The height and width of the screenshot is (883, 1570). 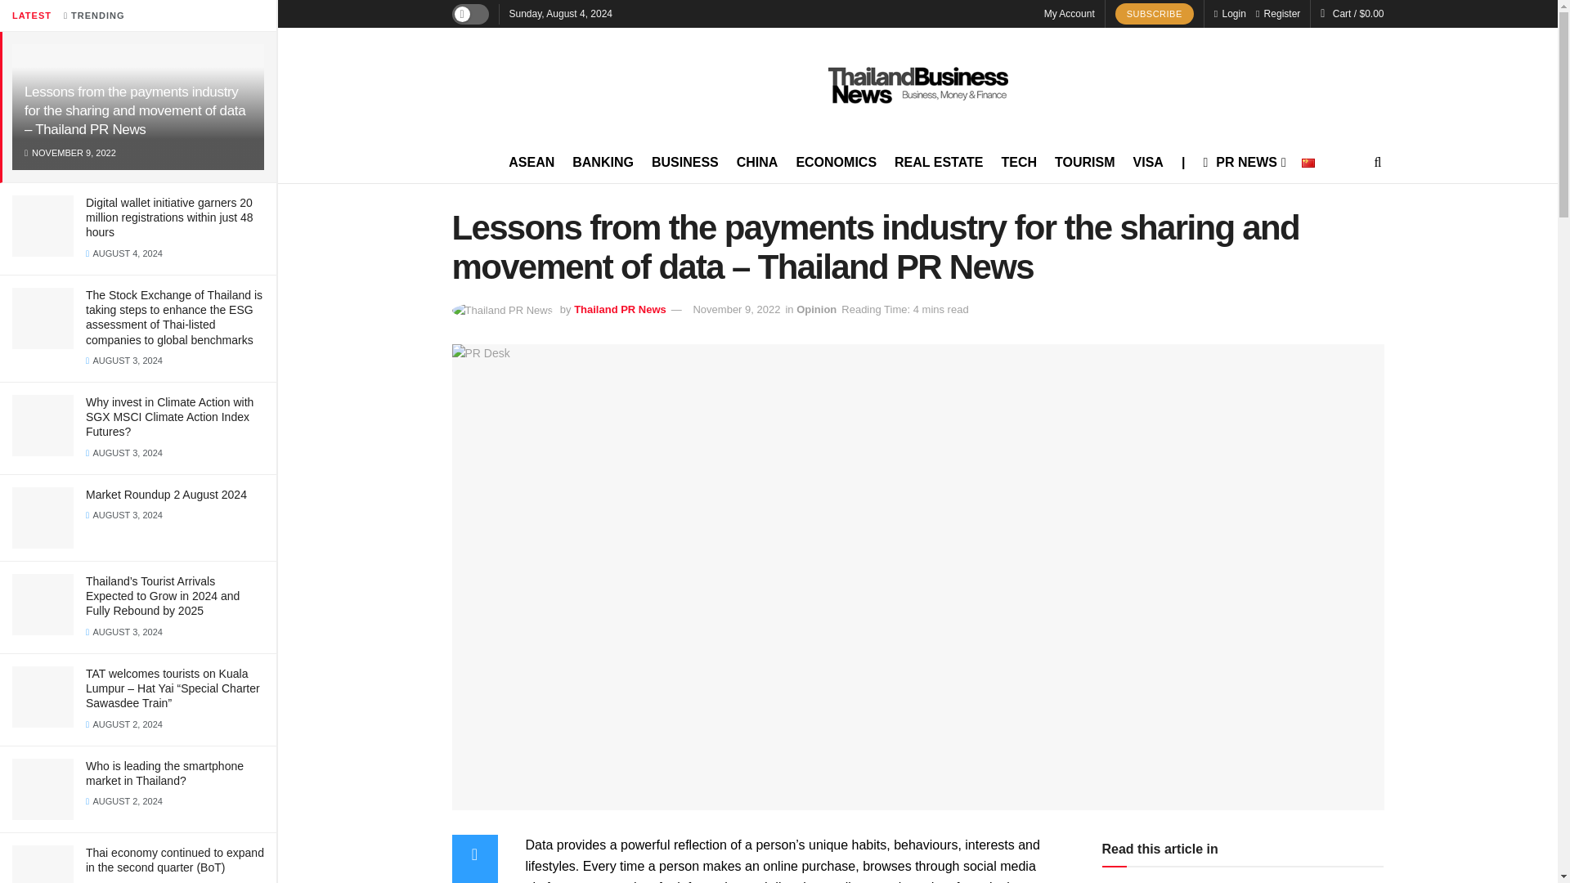 What do you see at coordinates (166, 495) in the screenshot?
I see `Market Roundup 2 August 2024` at bounding box center [166, 495].